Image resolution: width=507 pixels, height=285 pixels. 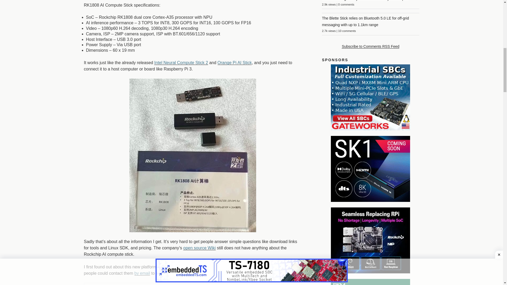 I want to click on Orange Pi AI Stick, so click(x=234, y=63).